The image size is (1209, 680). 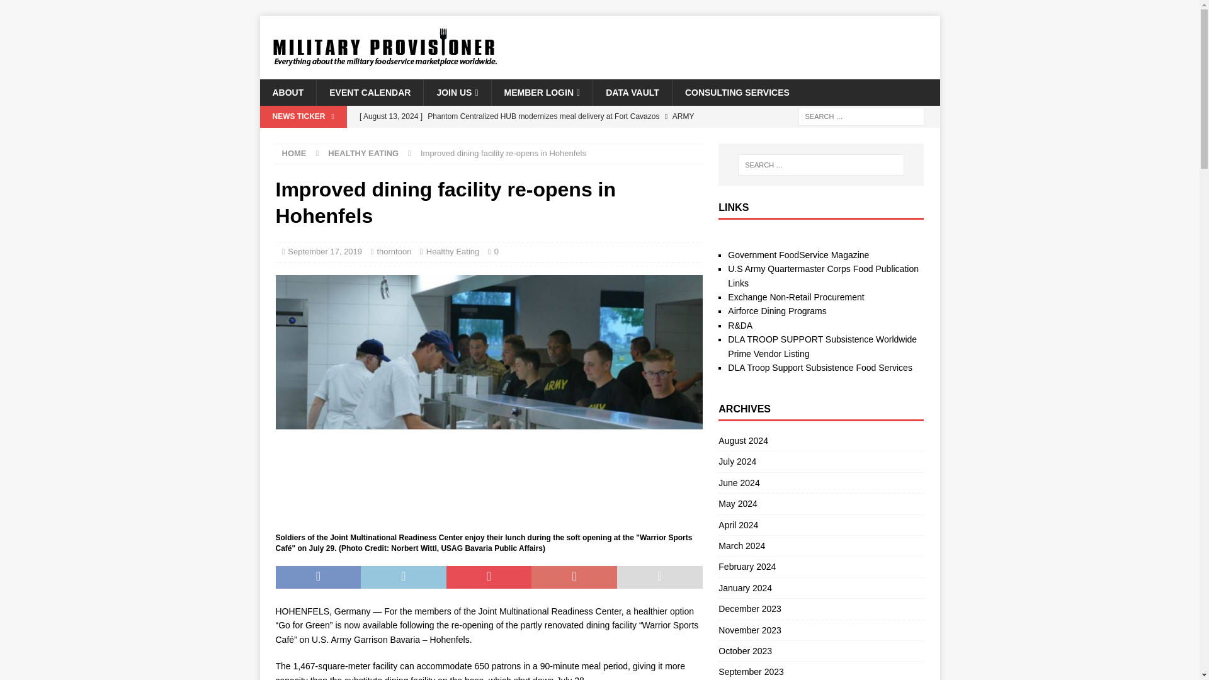 What do you see at coordinates (369, 93) in the screenshot?
I see `EVENT CALENDAR` at bounding box center [369, 93].